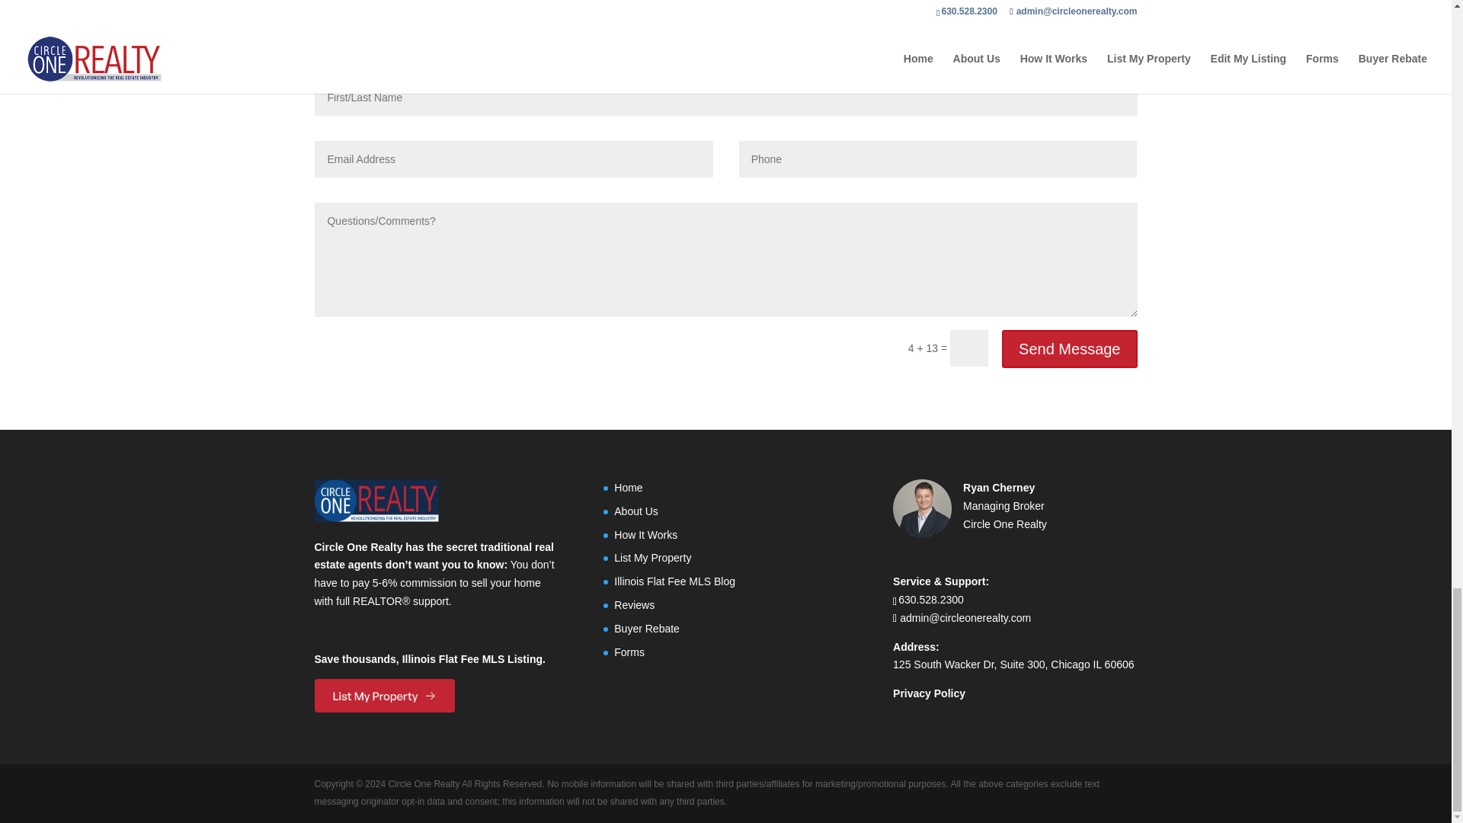 This screenshot has width=1463, height=823. What do you see at coordinates (652, 557) in the screenshot?
I see `List My Property` at bounding box center [652, 557].